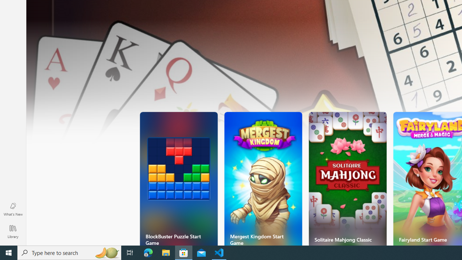 The width and height of the screenshot is (462, 260). What do you see at coordinates (13, 209) in the screenshot?
I see `What's New` at bounding box center [13, 209].